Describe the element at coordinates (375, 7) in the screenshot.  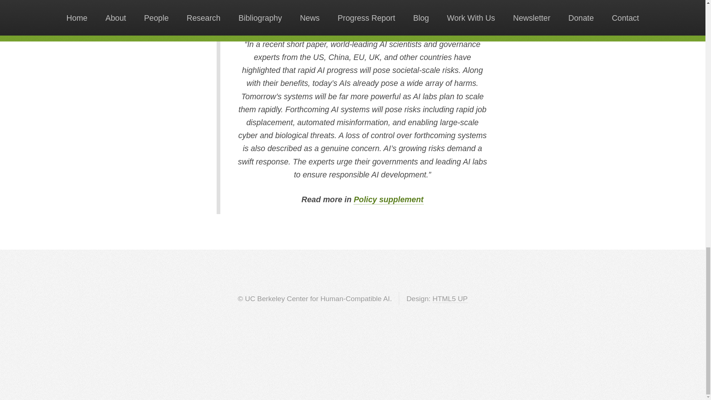
I see `Download` at that location.